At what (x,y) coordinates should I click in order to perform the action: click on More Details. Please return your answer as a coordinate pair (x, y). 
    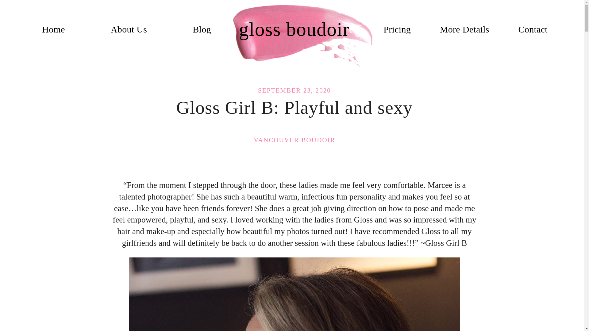
    Looking at the image, I should click on (464, 29).